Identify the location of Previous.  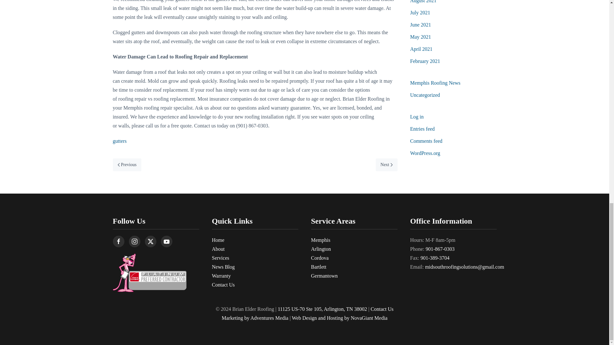
(127, 165).